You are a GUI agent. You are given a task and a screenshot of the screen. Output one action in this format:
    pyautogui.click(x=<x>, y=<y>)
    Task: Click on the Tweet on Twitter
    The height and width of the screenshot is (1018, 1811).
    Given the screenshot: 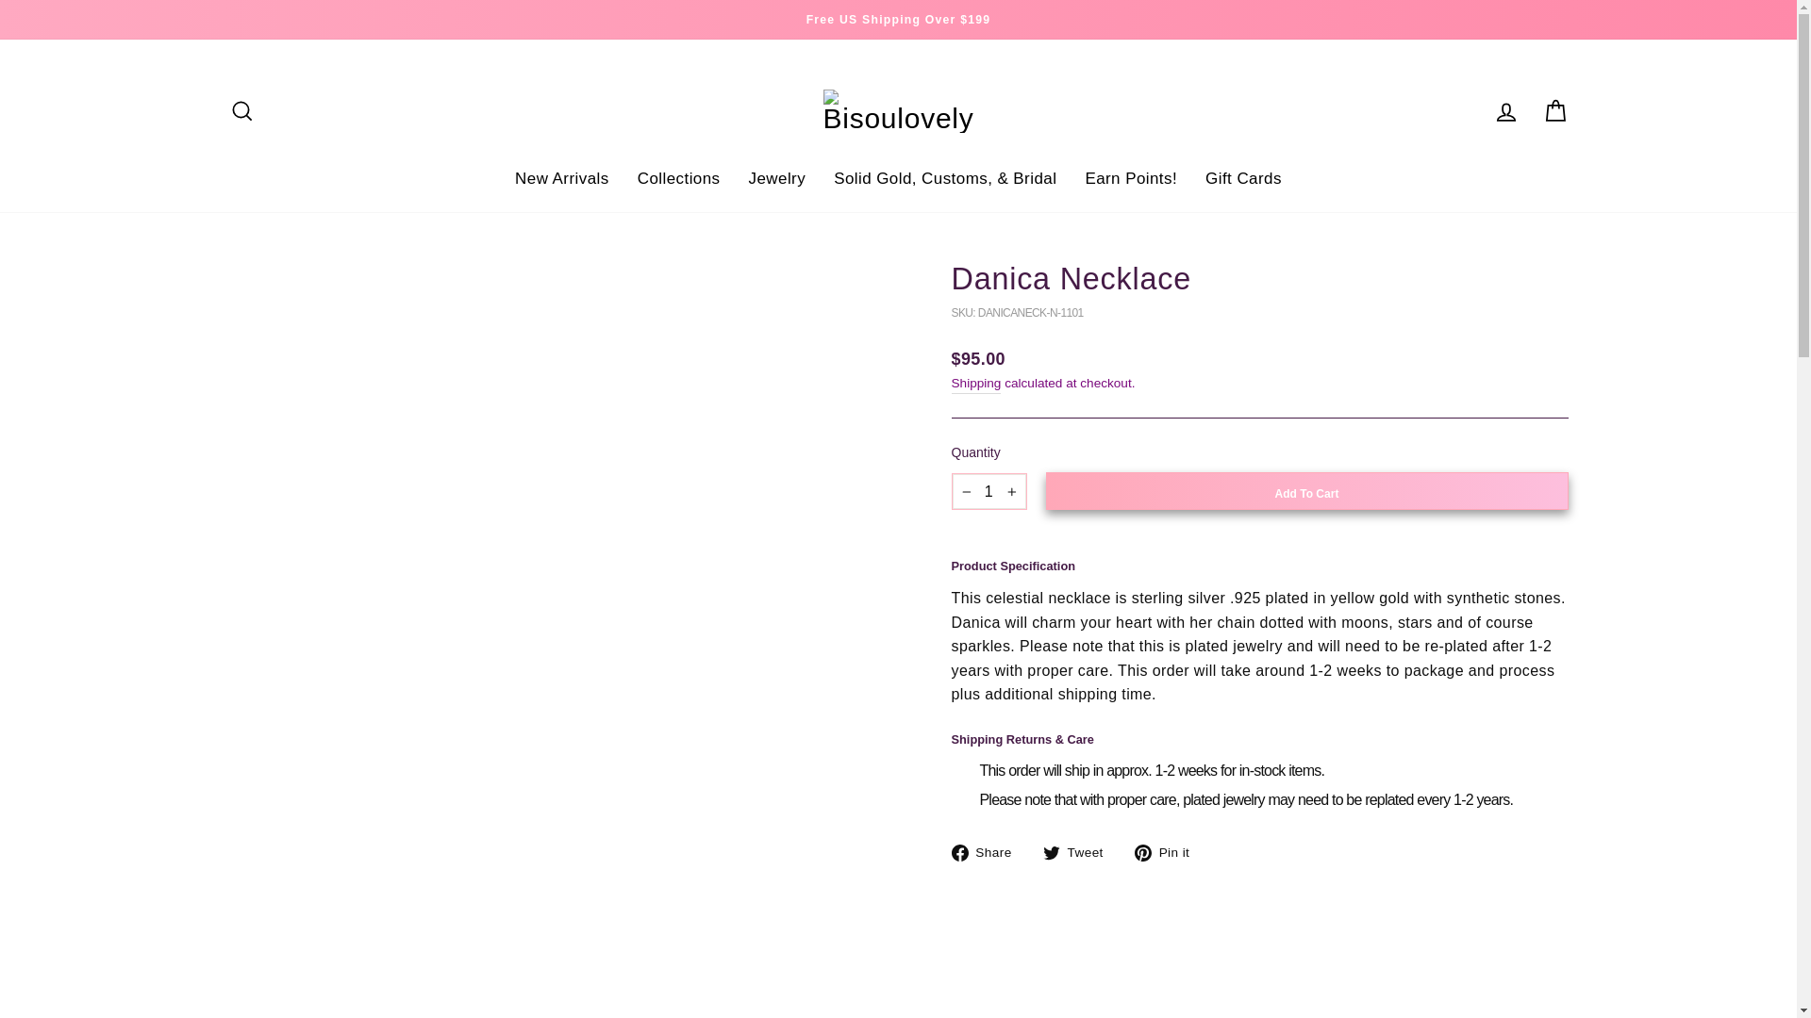 What is the action you would take?
    pyautogui.click(x=1079, y=853)
    